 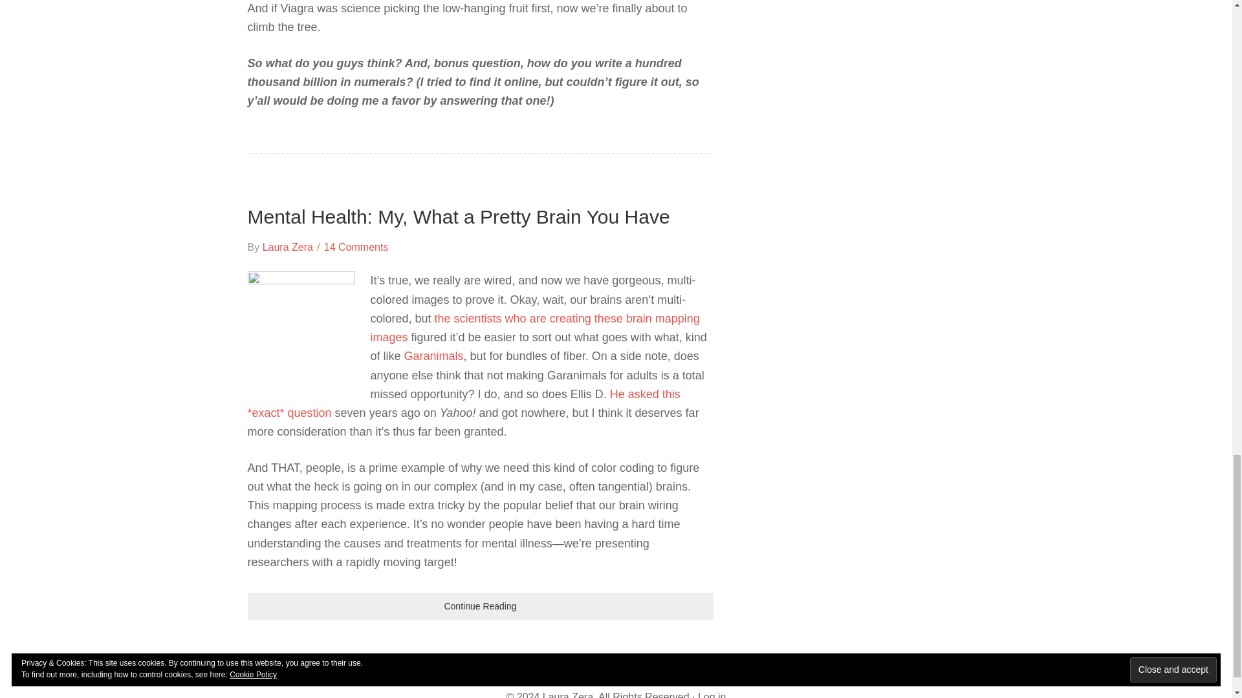 I want to click on Log in, so click(x=712, y=695).